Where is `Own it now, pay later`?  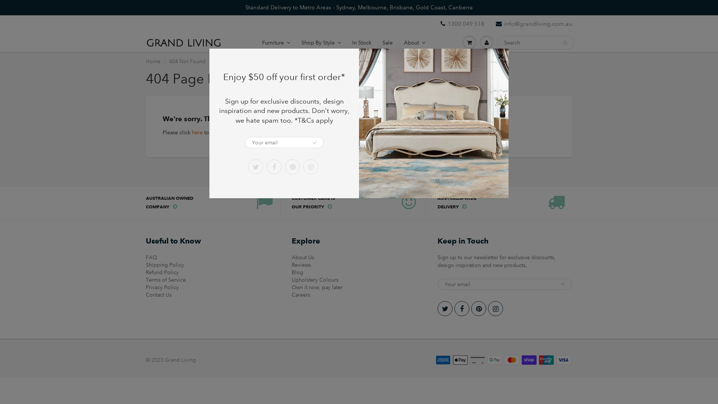
Own it now, pay later is located at coordinates (317, 287).